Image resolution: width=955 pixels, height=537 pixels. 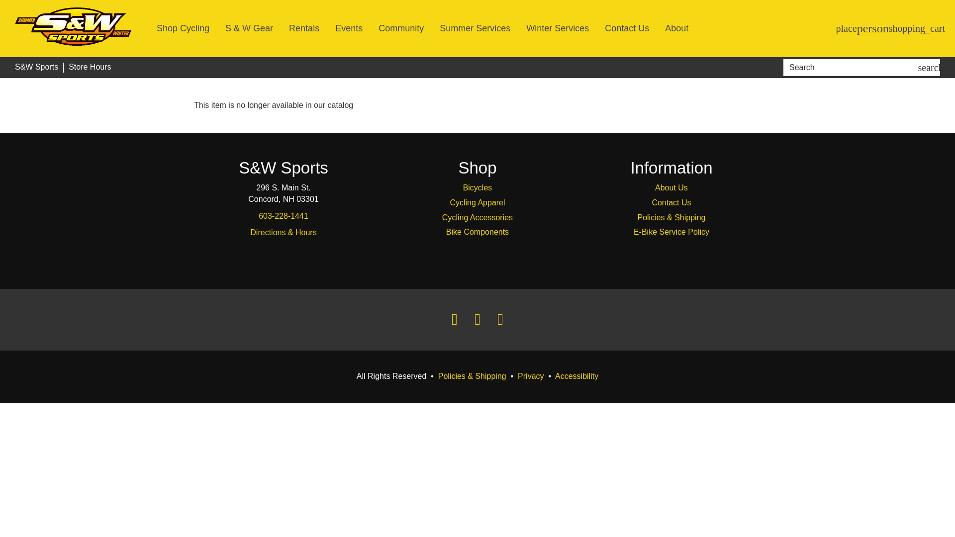 What do you see at coordinates (847, 28) in the screenshot?
I see `Stores` at bounding box center [847, 28].